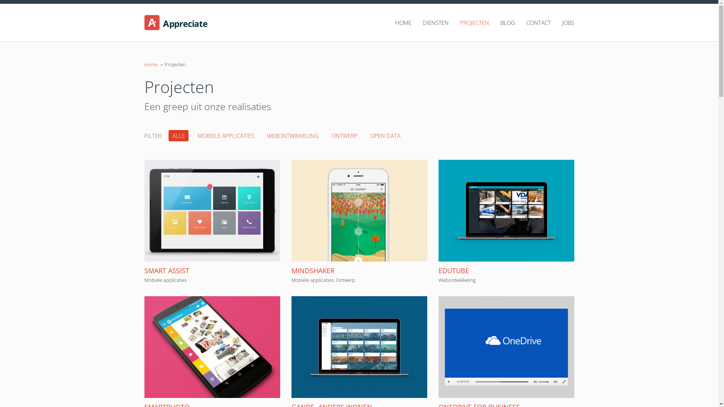  Describe the element at coordinates (313, 271) in the screenshot. I see `MINDSHAKER` at that location.